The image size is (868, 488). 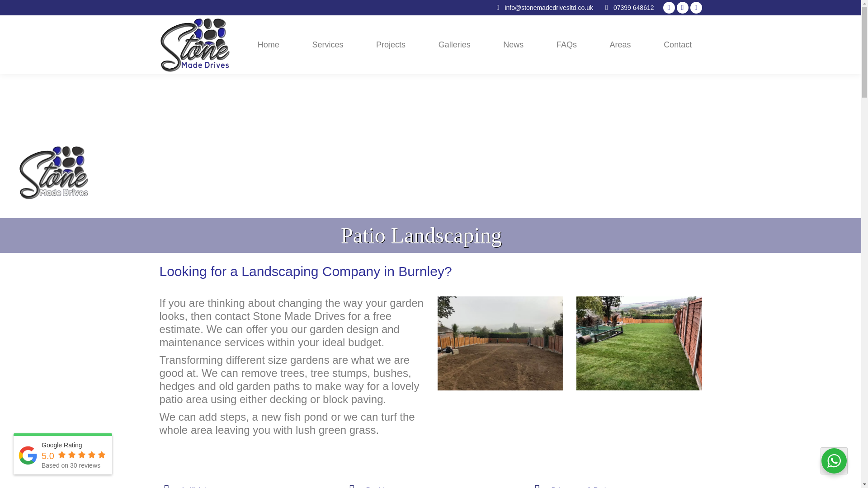 What do you see at coordinates (639, 343) in the screenshot?
I see `lancashire landscaping 10` at bounding box center [639, 343].